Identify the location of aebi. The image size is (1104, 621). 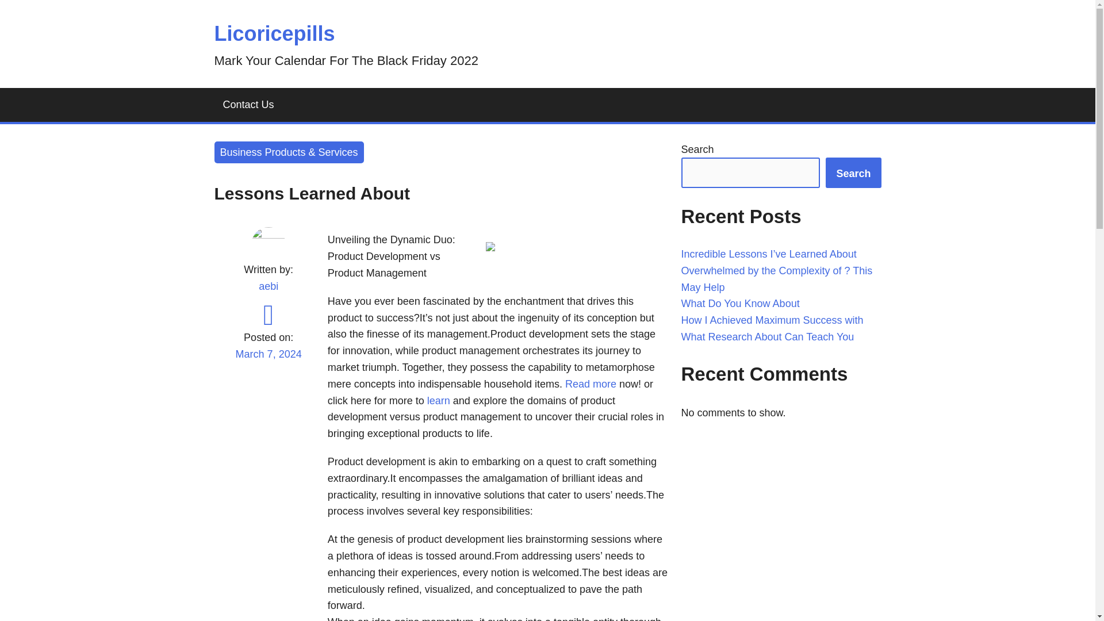
(268, 286).